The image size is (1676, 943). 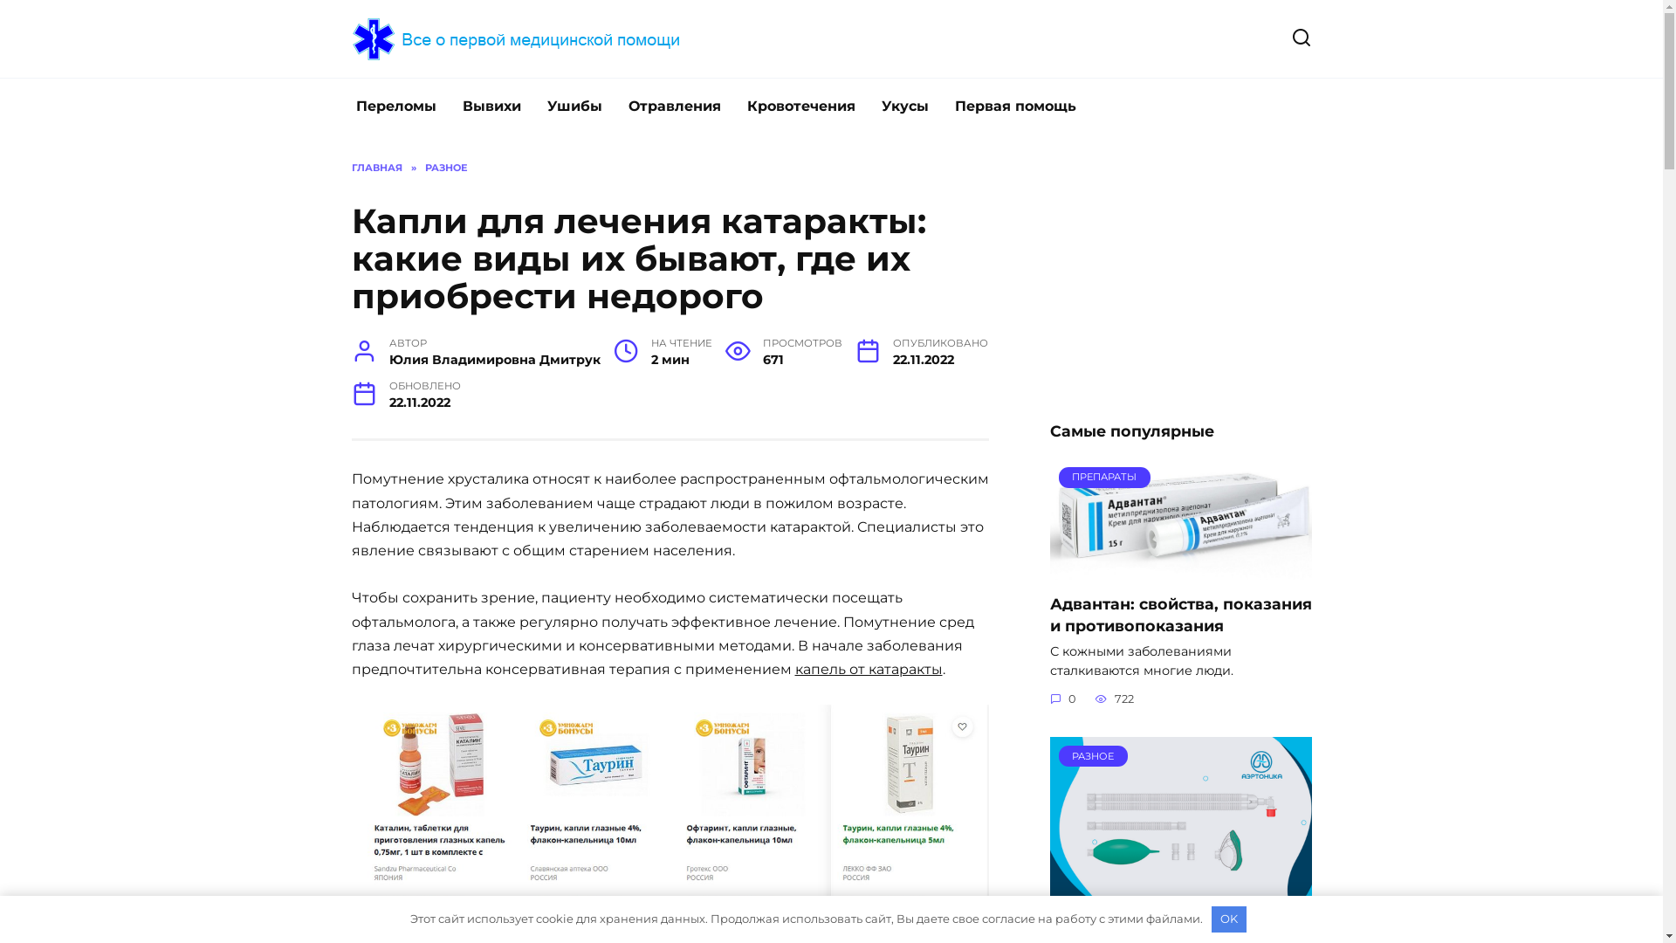 What do you see at coordinates (1180, 270) in the screenshot?
I see `Advertisement` at bounding box center [1180, 270].